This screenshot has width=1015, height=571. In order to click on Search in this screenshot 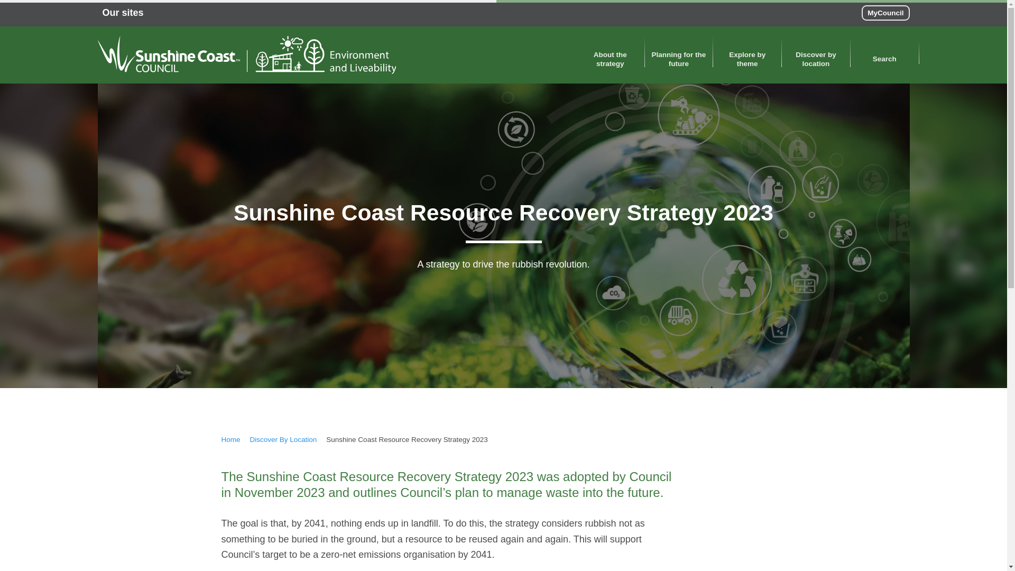, I will do `click(885, 54)`.